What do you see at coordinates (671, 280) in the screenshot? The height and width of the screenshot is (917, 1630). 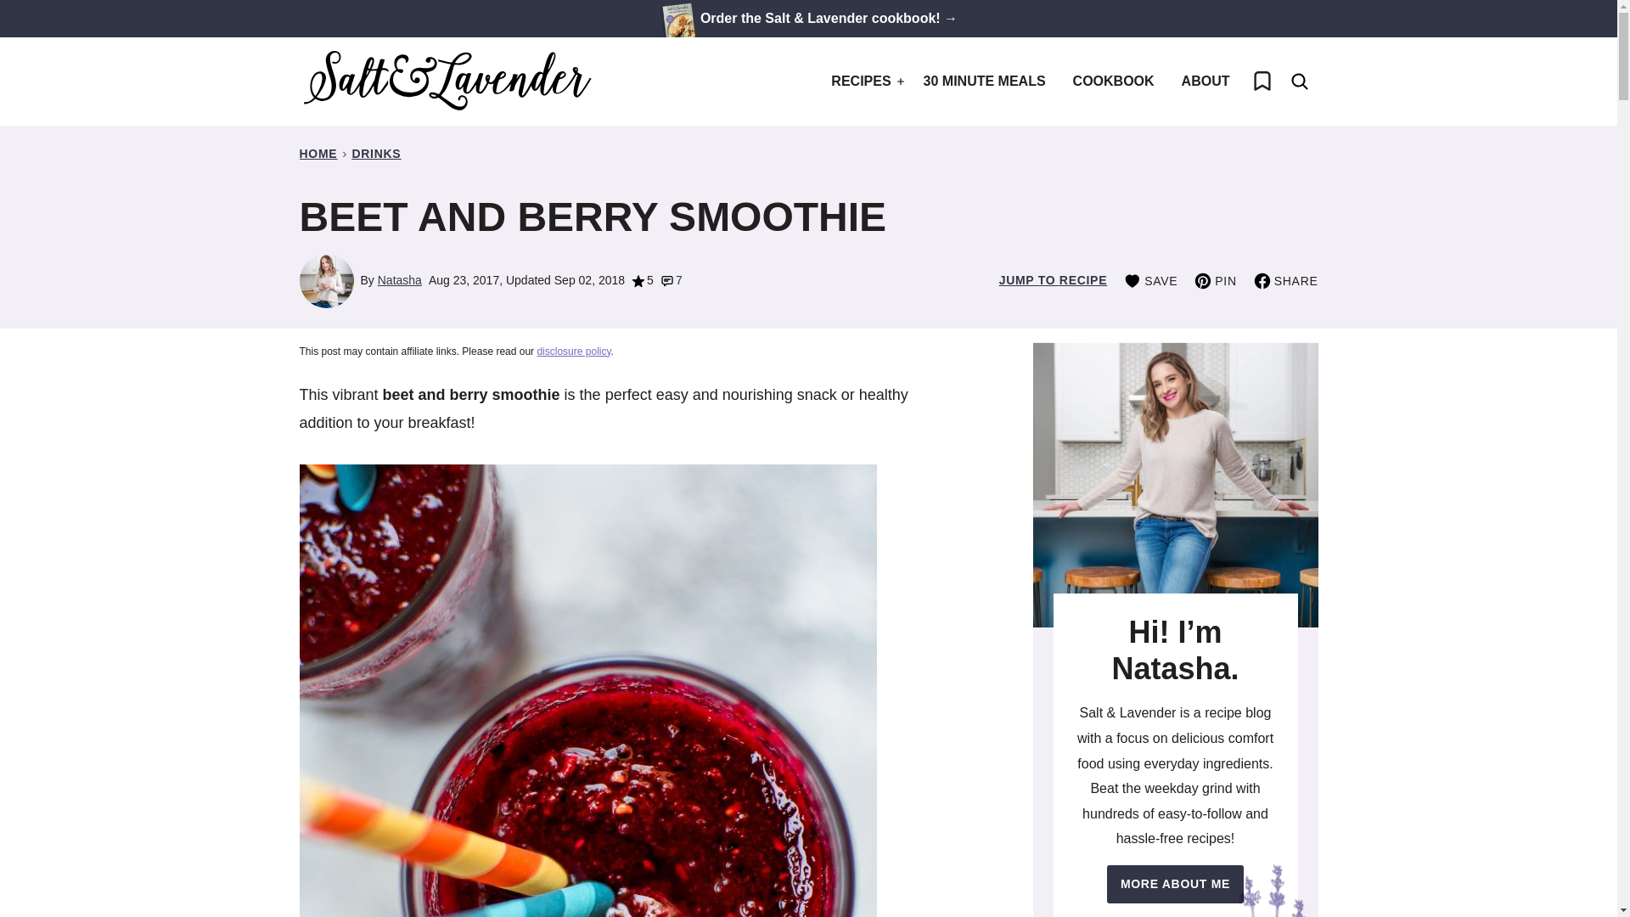 I see `7` at bounding box center [671, 280].